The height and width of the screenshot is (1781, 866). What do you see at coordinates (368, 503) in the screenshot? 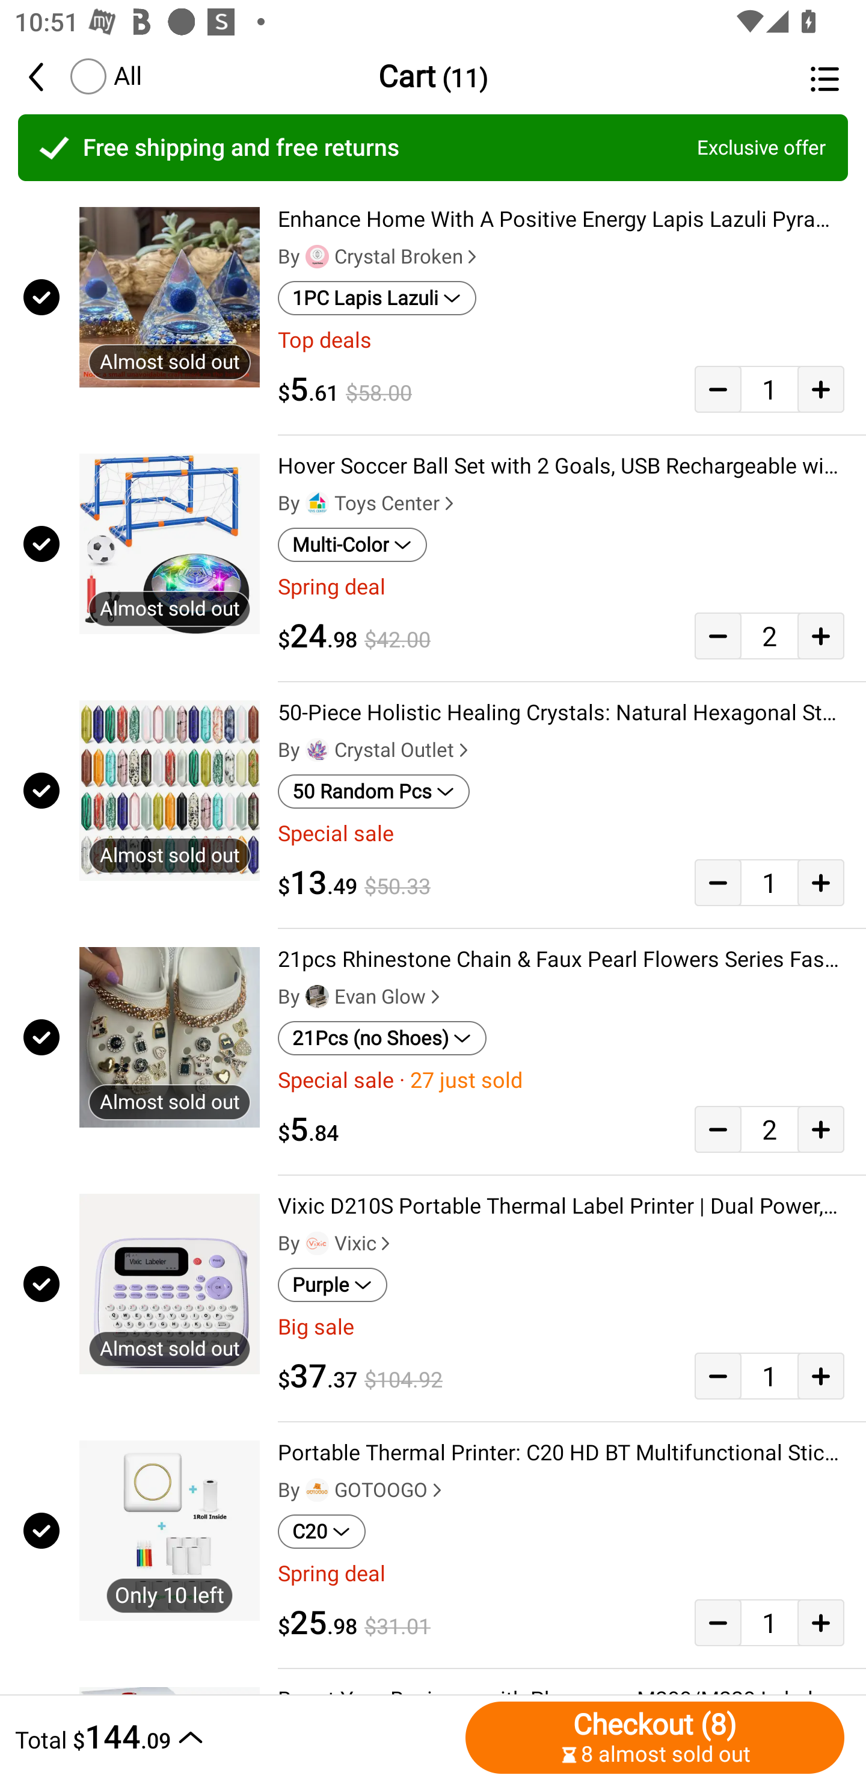
I see `By Toys Center` at bounding box center [368, 503].